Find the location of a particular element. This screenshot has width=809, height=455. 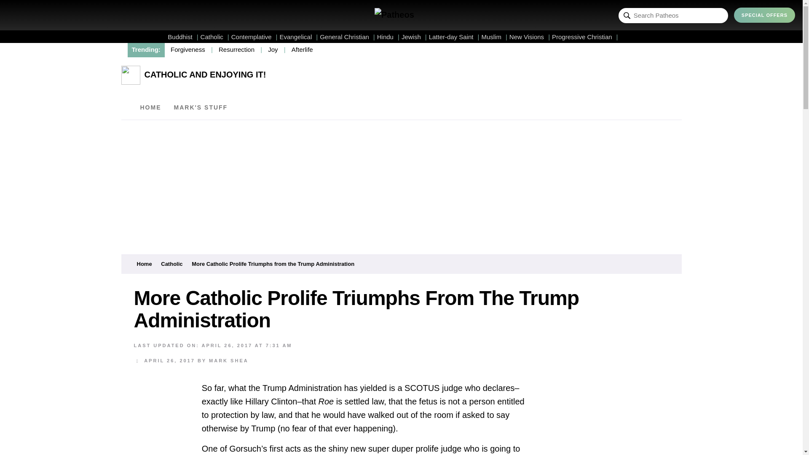

SPECIAL OFFERS is located at coordinates (764, 15).